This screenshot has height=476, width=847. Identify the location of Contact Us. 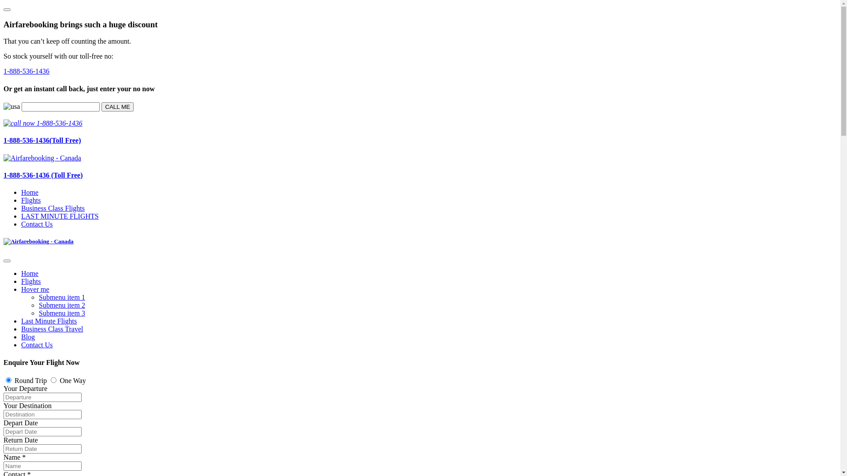
(37, 345).